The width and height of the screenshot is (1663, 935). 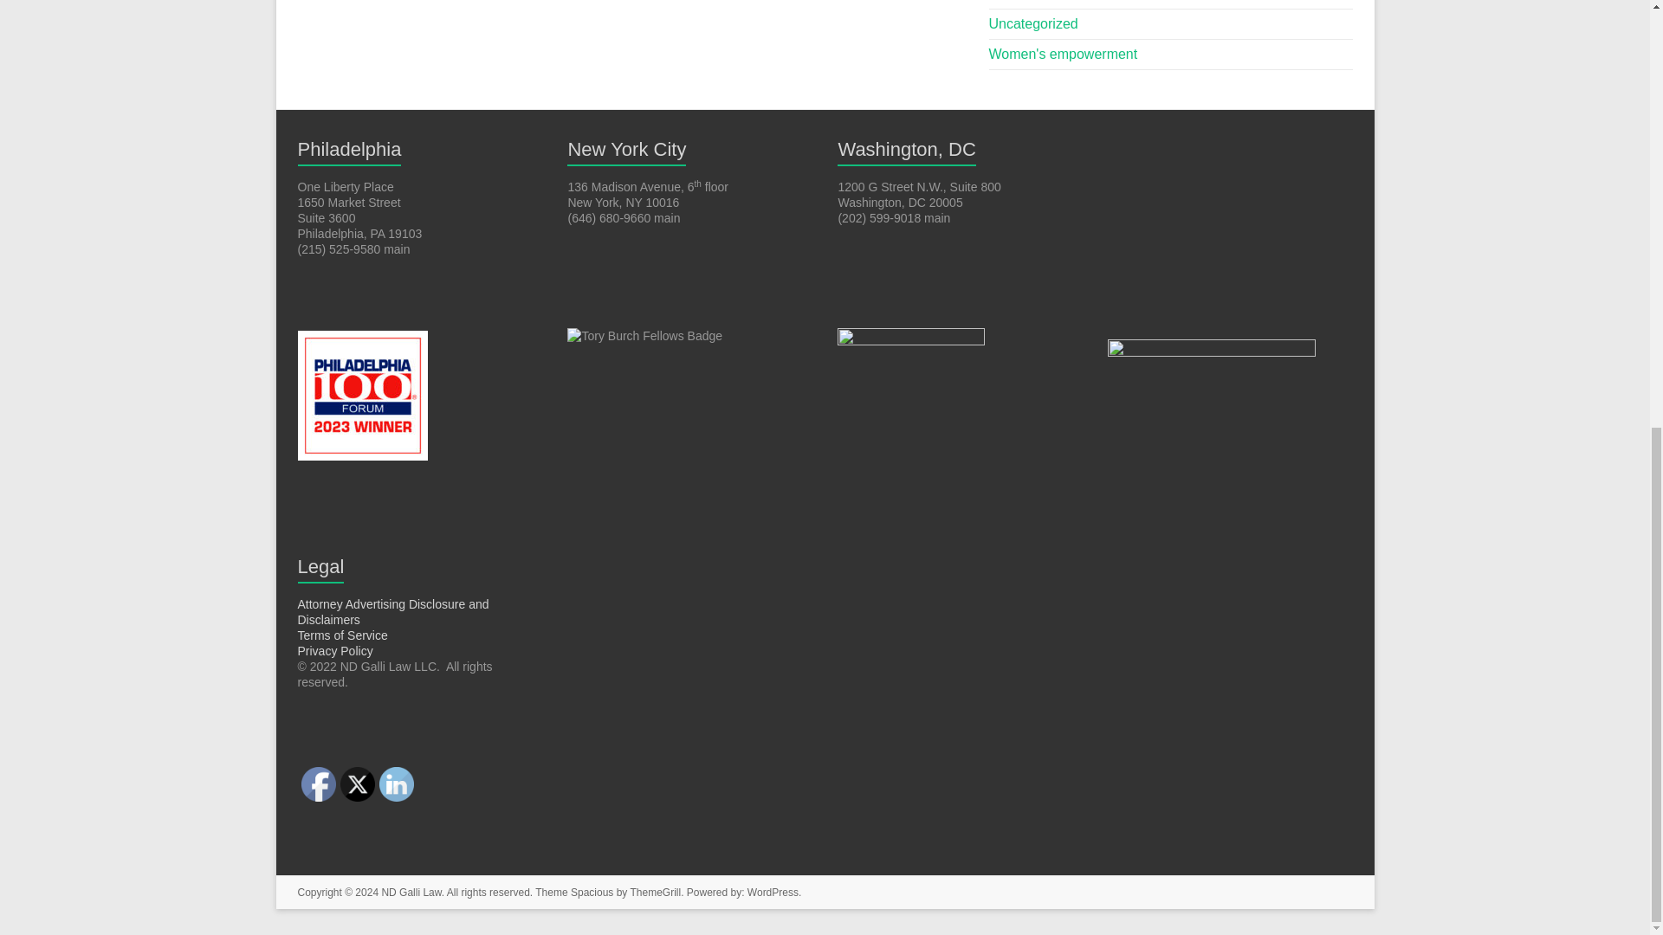 I want to click on WordPress, so click(x=773, y=892).